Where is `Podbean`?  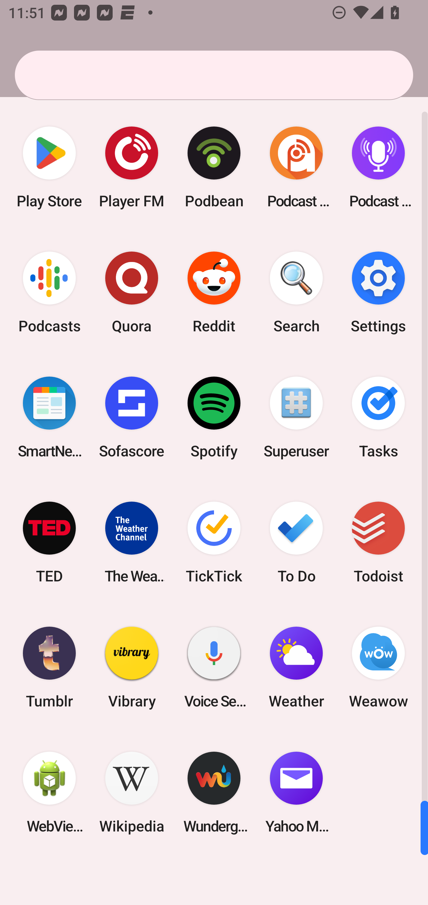
Podbean is located at coordinates (214, 167).